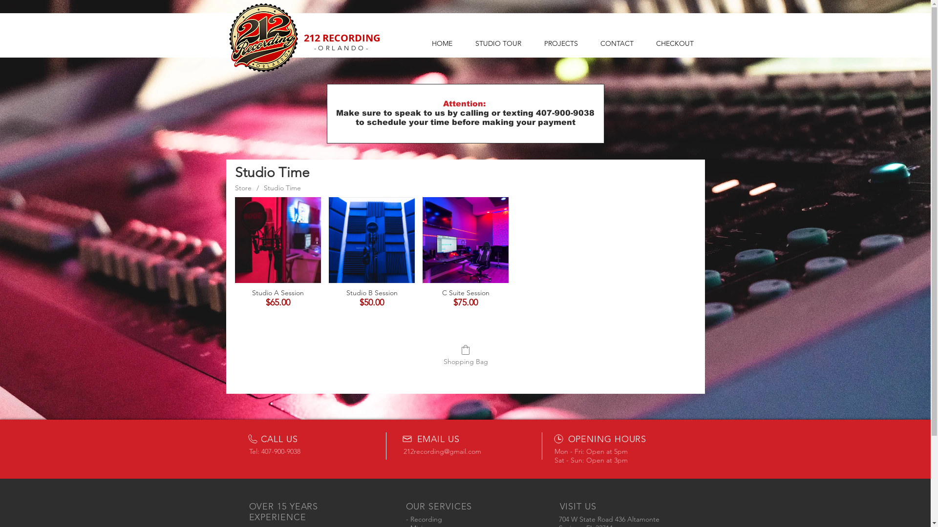 This screenshot has width=938, height=527. I want to click on Online Store, so click(465, 277).